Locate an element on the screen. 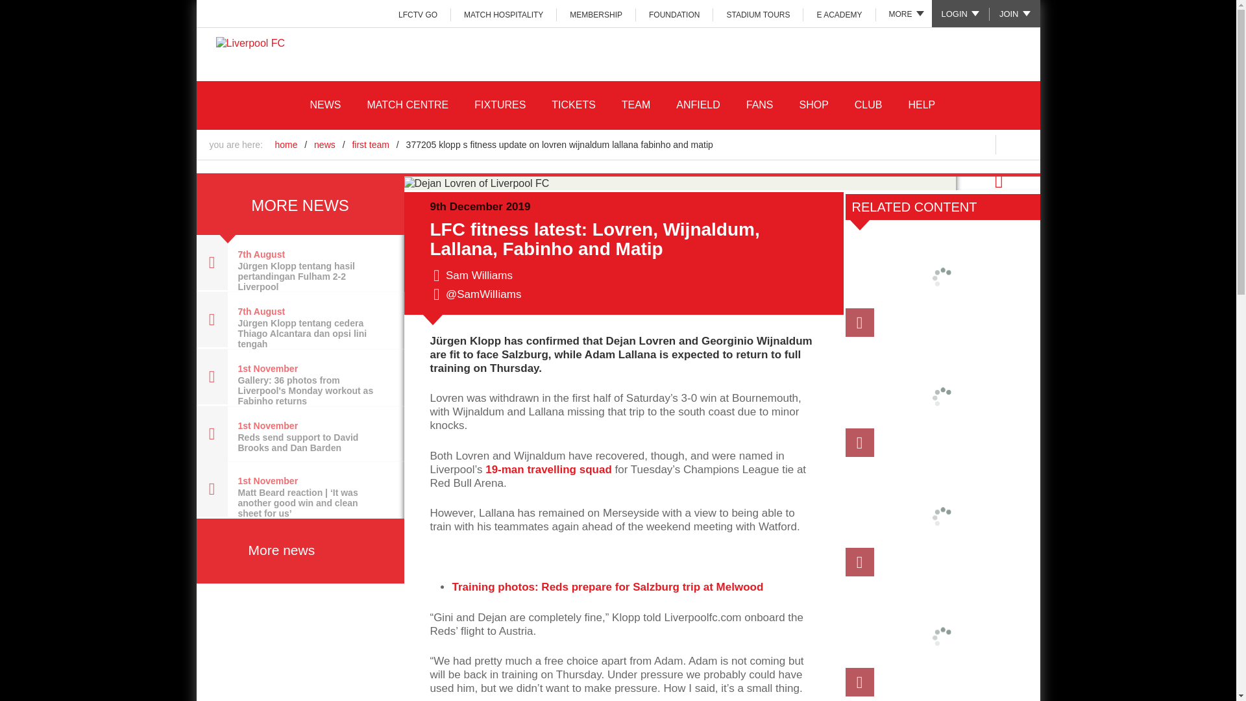  MORE is located at coordinates (903, 14).